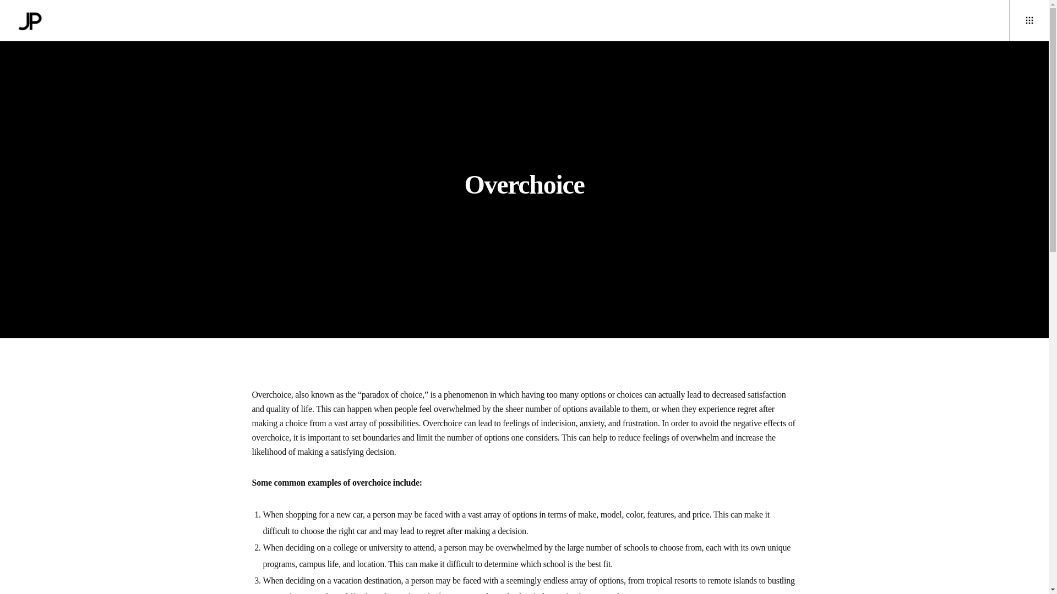 The image size is (1057, 594). I want to click on Created with Snap, so click(1029, 20).